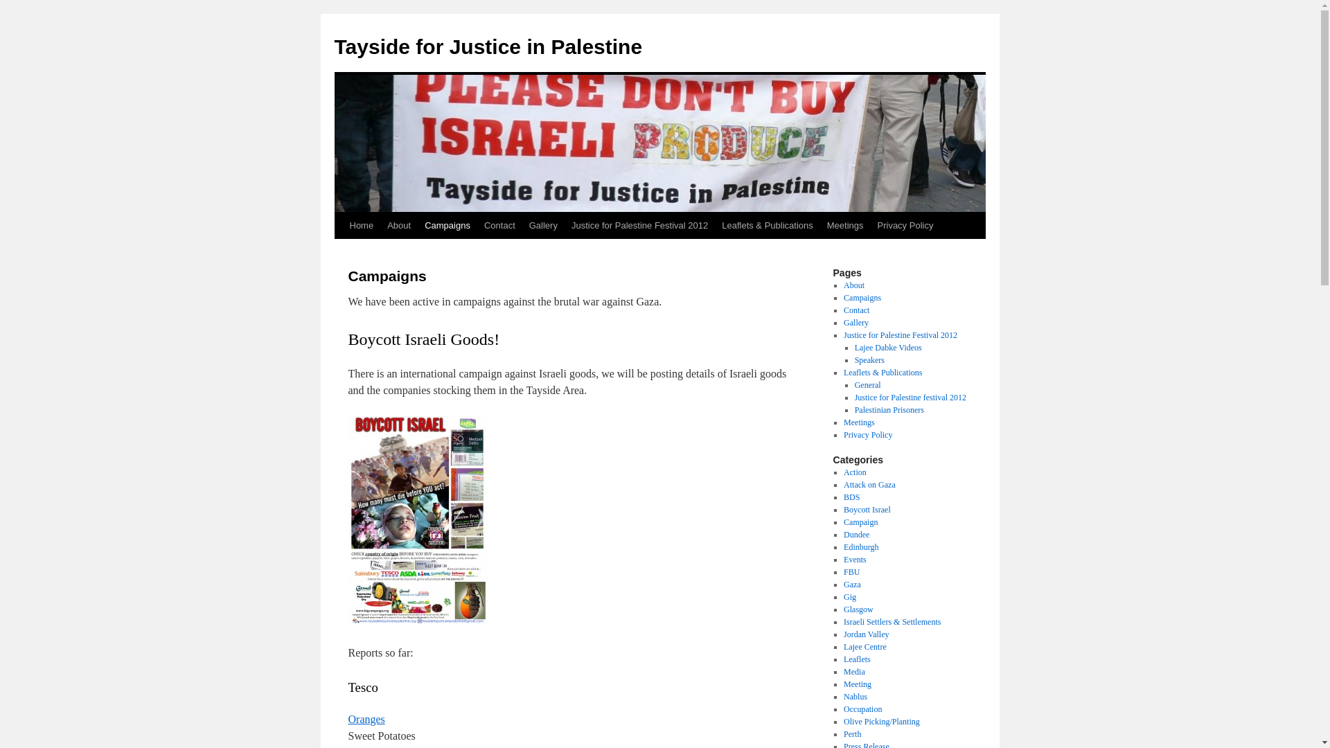 The height and width of the screenshot is (748, 1330). Describe the element at coordinates (845, 225) in the screenshot. I see `Meetings` at that location.